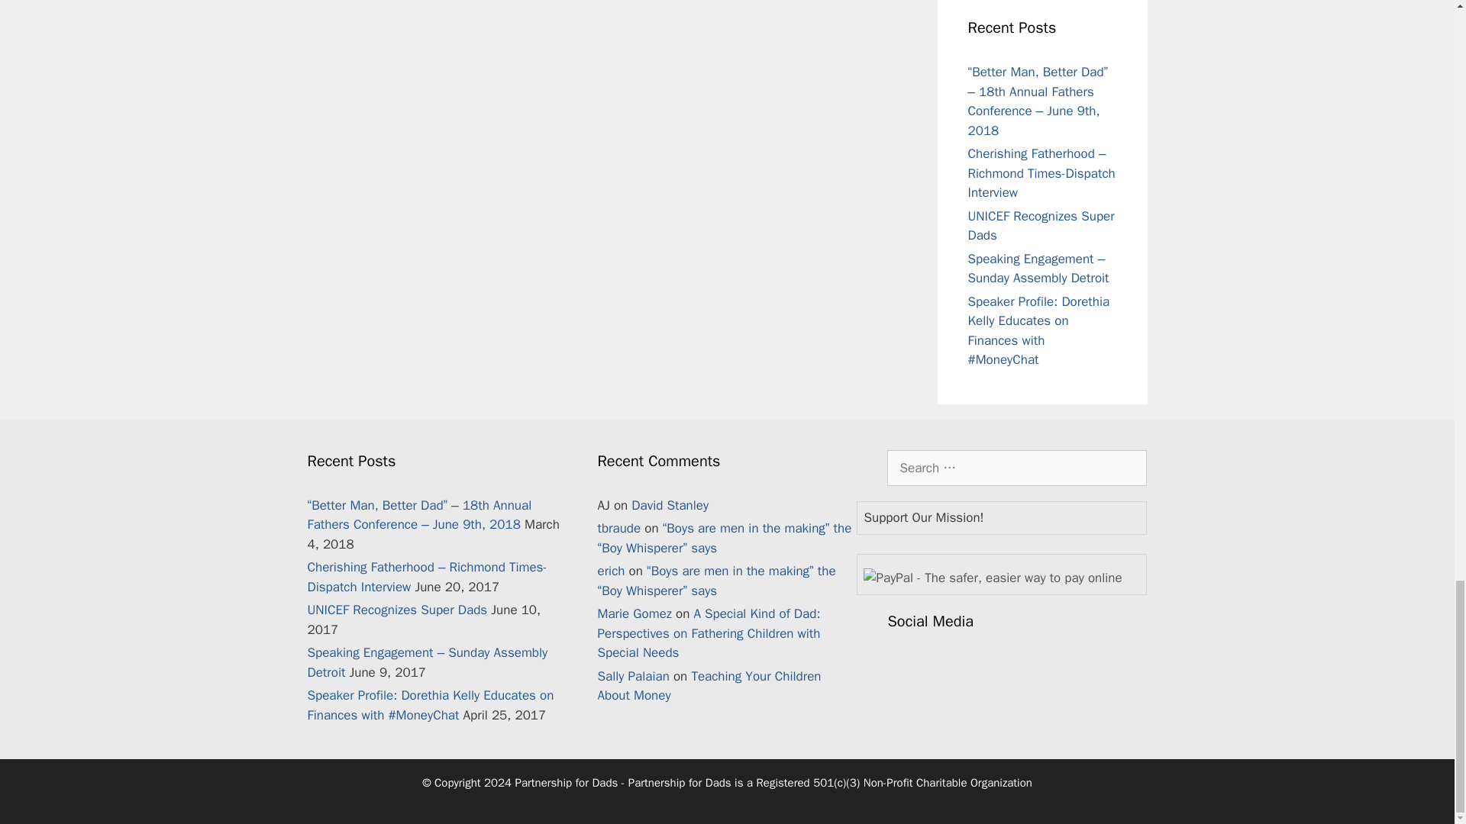  What do you see at coordinates (1016, 468) in the screenshot?
I see `Search for:` at bounding box center [1016, 468].